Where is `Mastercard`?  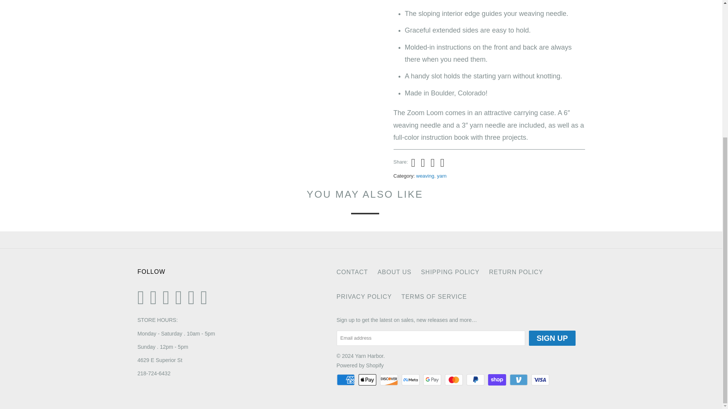 Mastercard is located at coordinates (454, 380).